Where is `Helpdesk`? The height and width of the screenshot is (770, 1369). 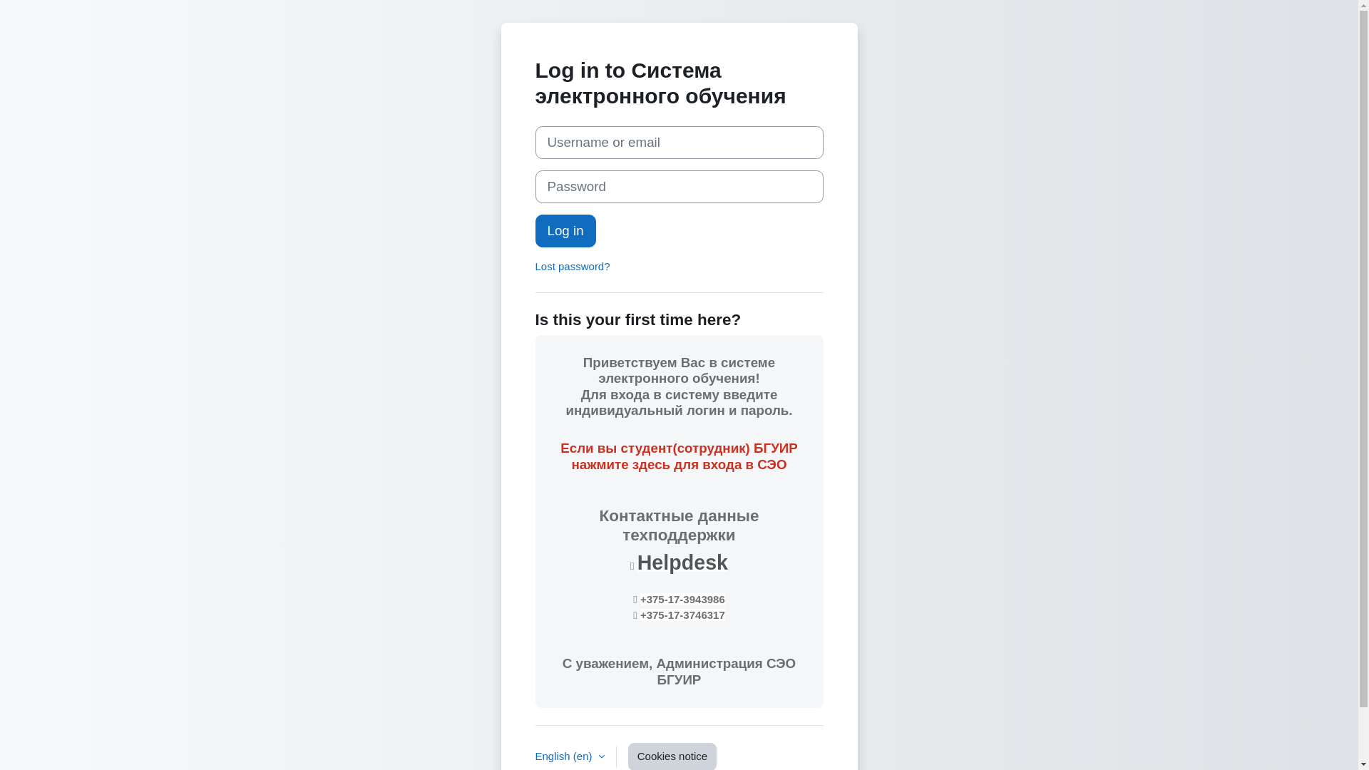
Helpdesk is located at coordinates (683, 563).